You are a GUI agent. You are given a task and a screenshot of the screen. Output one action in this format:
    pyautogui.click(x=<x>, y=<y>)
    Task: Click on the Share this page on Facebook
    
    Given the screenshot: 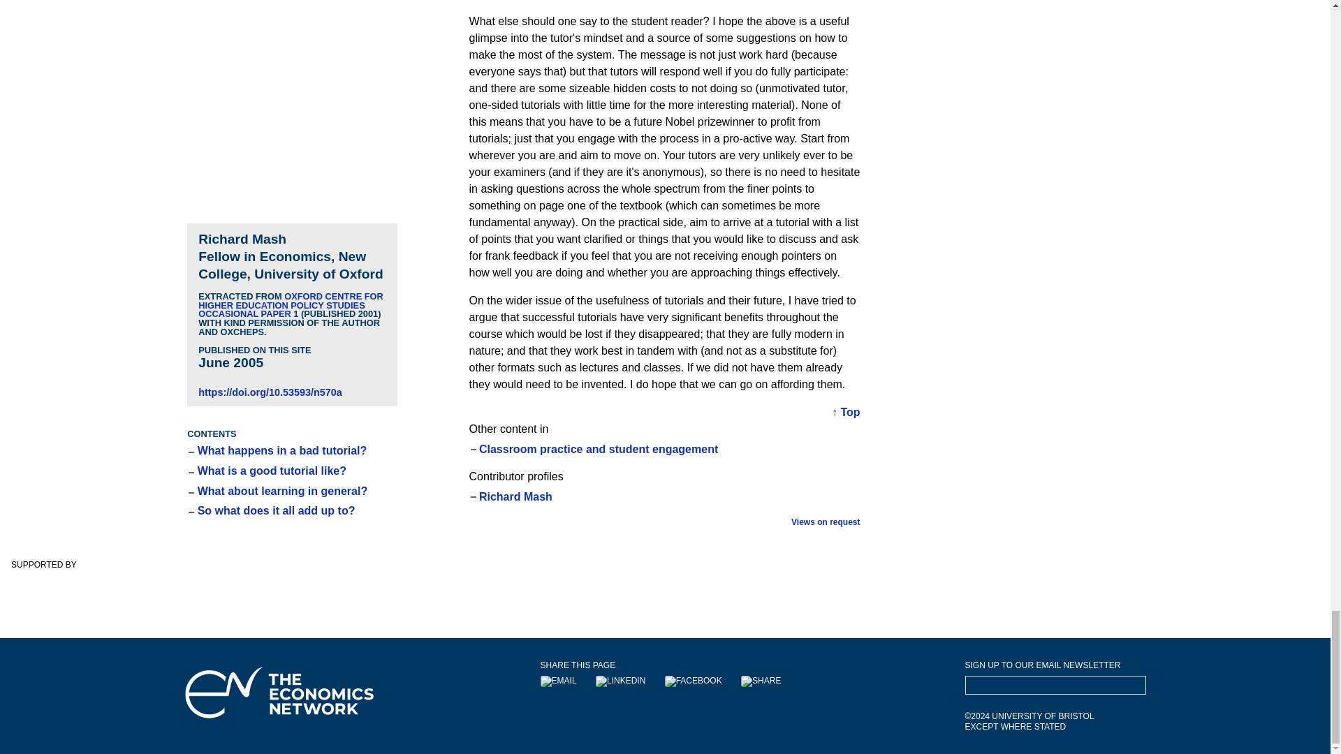 What is the action you would take?
    pyautogui.click(x=701, y=680)
    